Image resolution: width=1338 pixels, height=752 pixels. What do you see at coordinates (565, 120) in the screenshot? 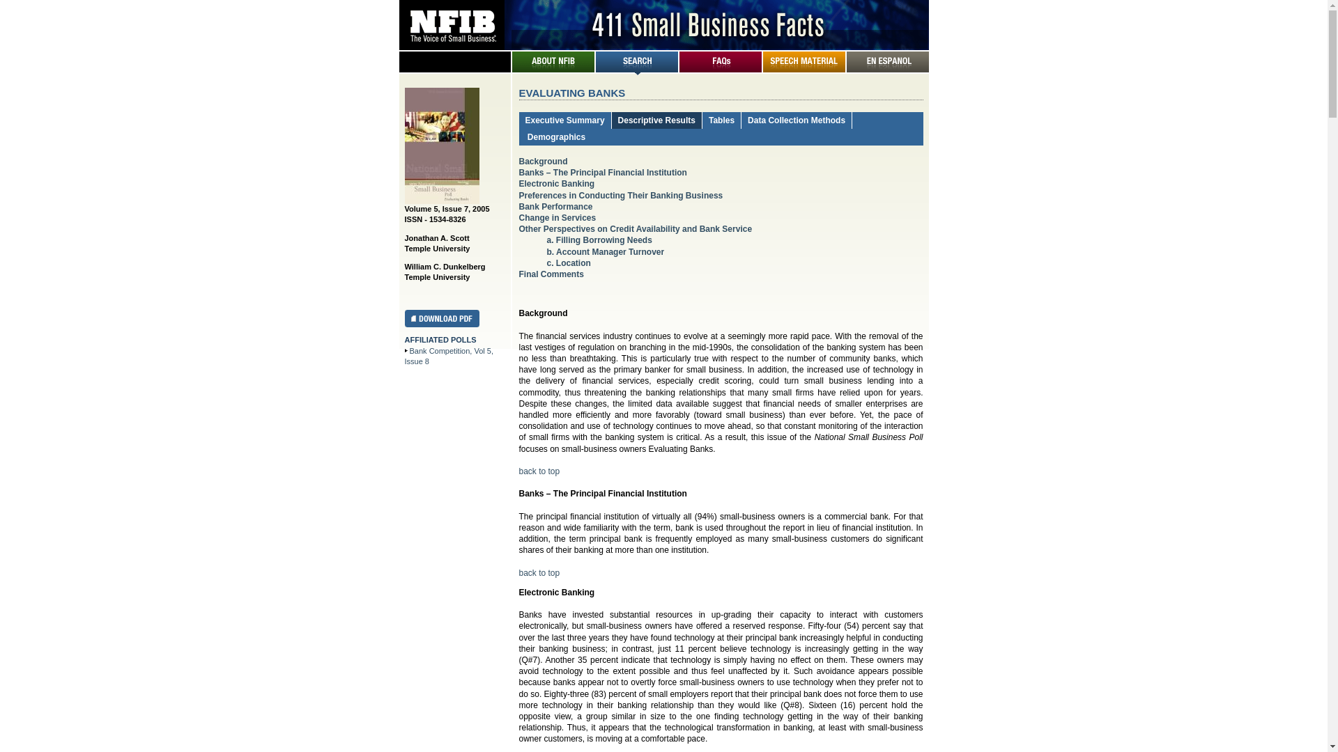
I see `Executive Summary` at bounding box center [565, 120].